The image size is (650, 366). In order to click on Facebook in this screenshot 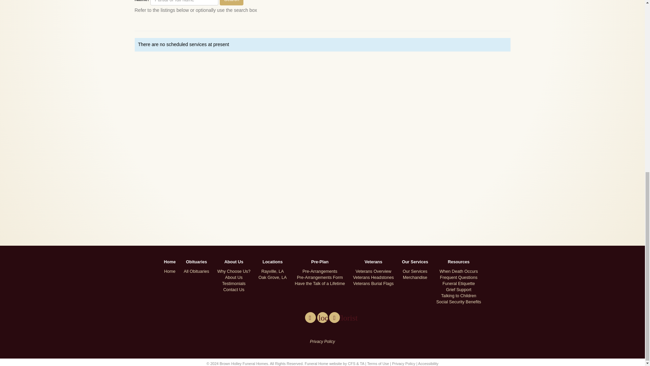, I will do `click(310, 317)`.